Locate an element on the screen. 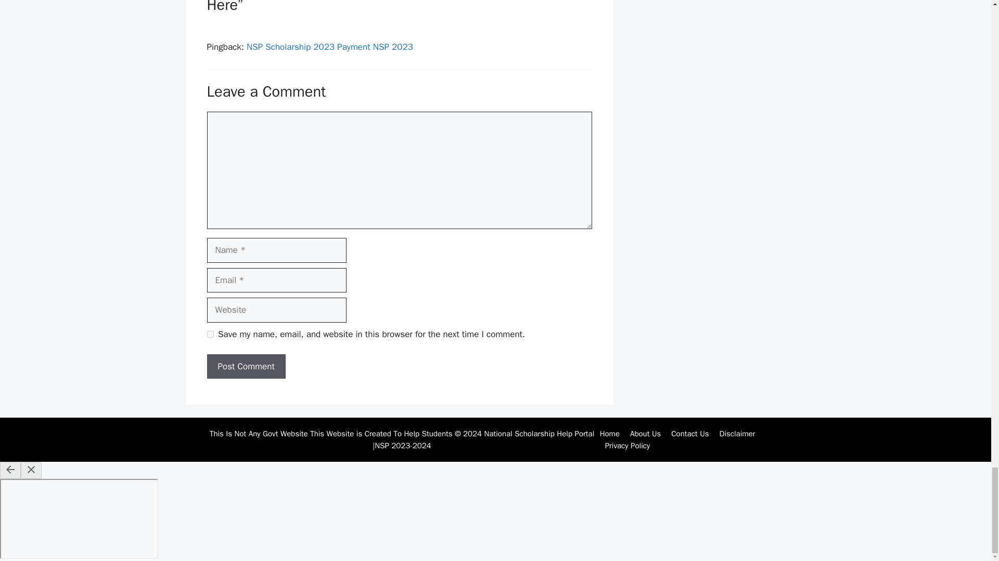  NSP Scholarship 2023 Payment NSP 2023 is located at coordinates (330, 47).